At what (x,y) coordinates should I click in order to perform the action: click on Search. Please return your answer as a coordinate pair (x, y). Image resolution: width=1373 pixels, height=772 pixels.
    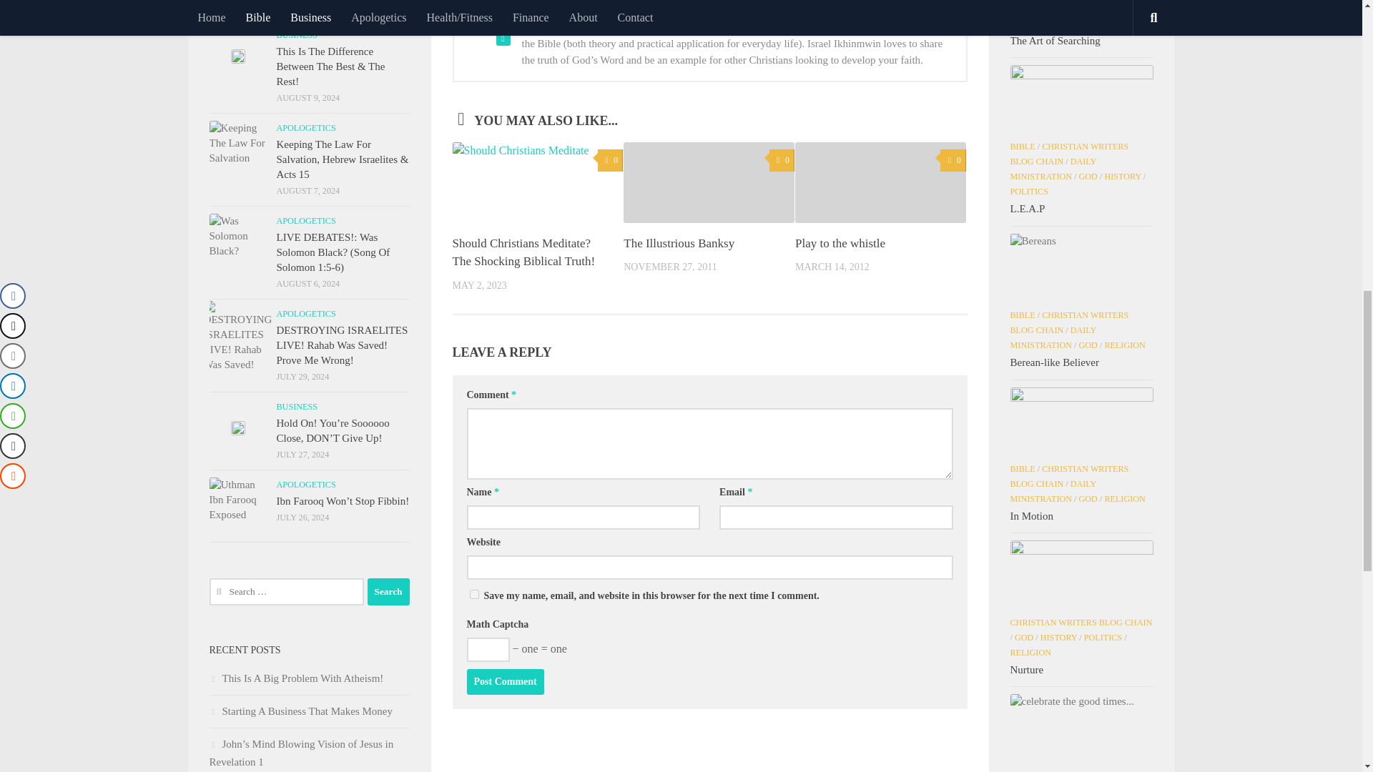
    Looking at the image, I should click on (388, 591).